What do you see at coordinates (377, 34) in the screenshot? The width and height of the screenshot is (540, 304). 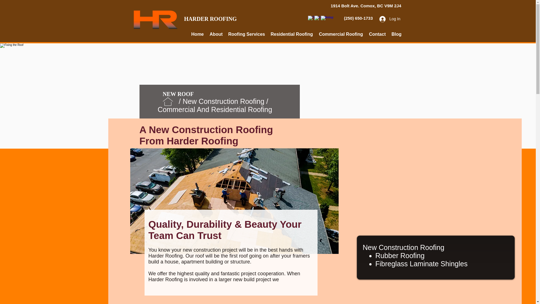 I see `Contact` at bounding box center [377, 34].